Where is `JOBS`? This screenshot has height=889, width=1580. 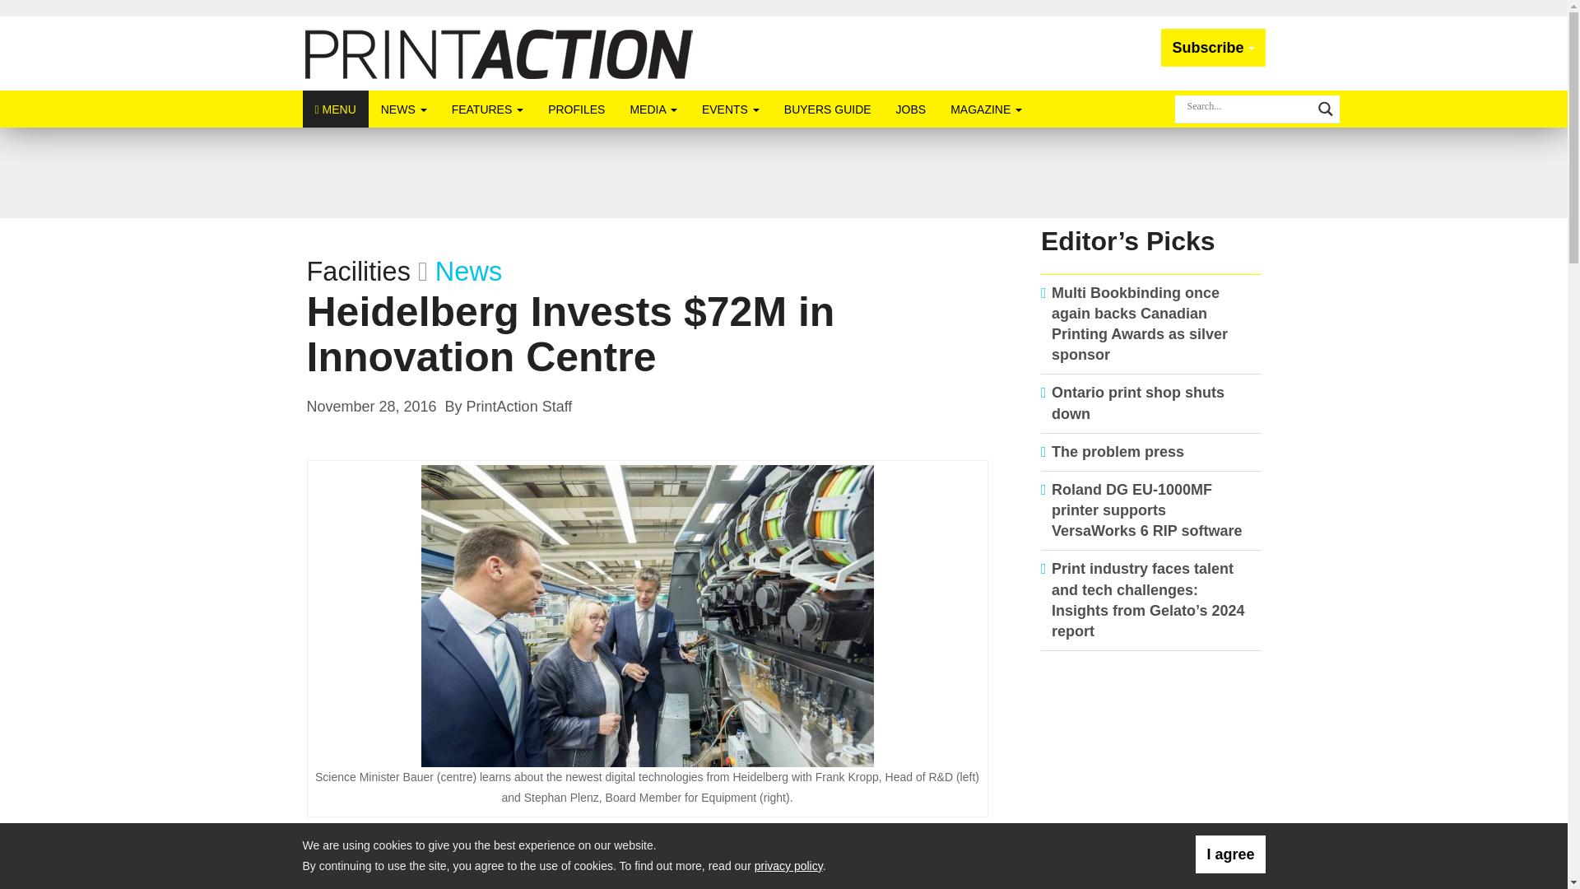 JOBS is located at coordinates (910, 109).